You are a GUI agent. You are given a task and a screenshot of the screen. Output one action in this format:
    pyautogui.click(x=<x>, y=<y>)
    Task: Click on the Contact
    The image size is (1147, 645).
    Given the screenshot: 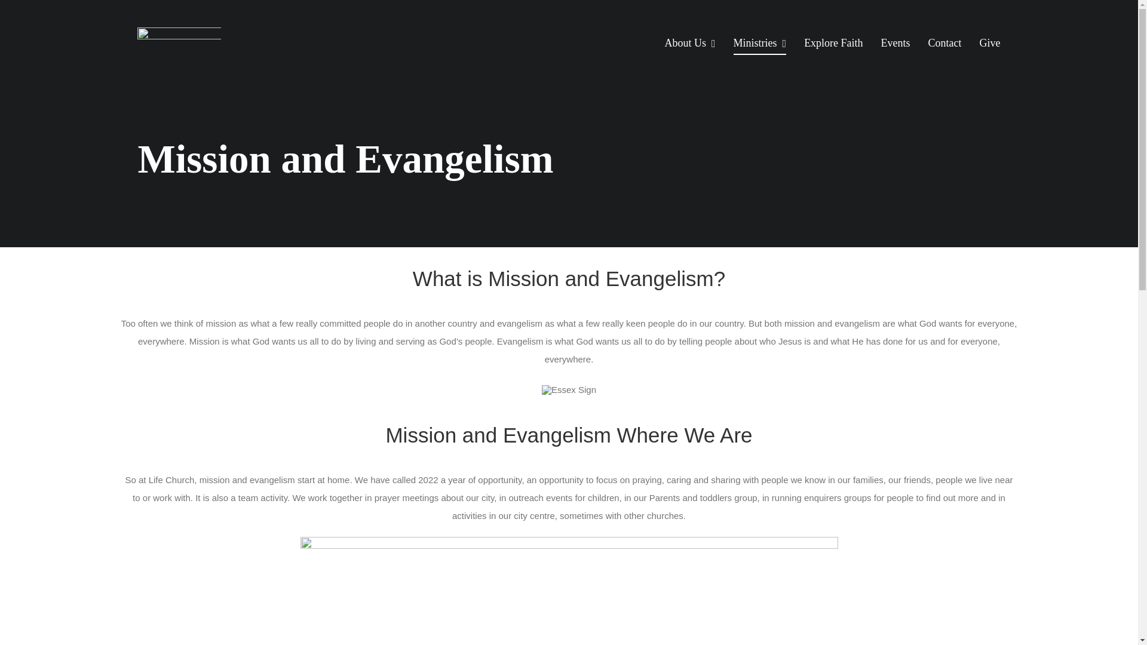 What is the action you would take?
    pyautogui.click(x=945, y=44)
    